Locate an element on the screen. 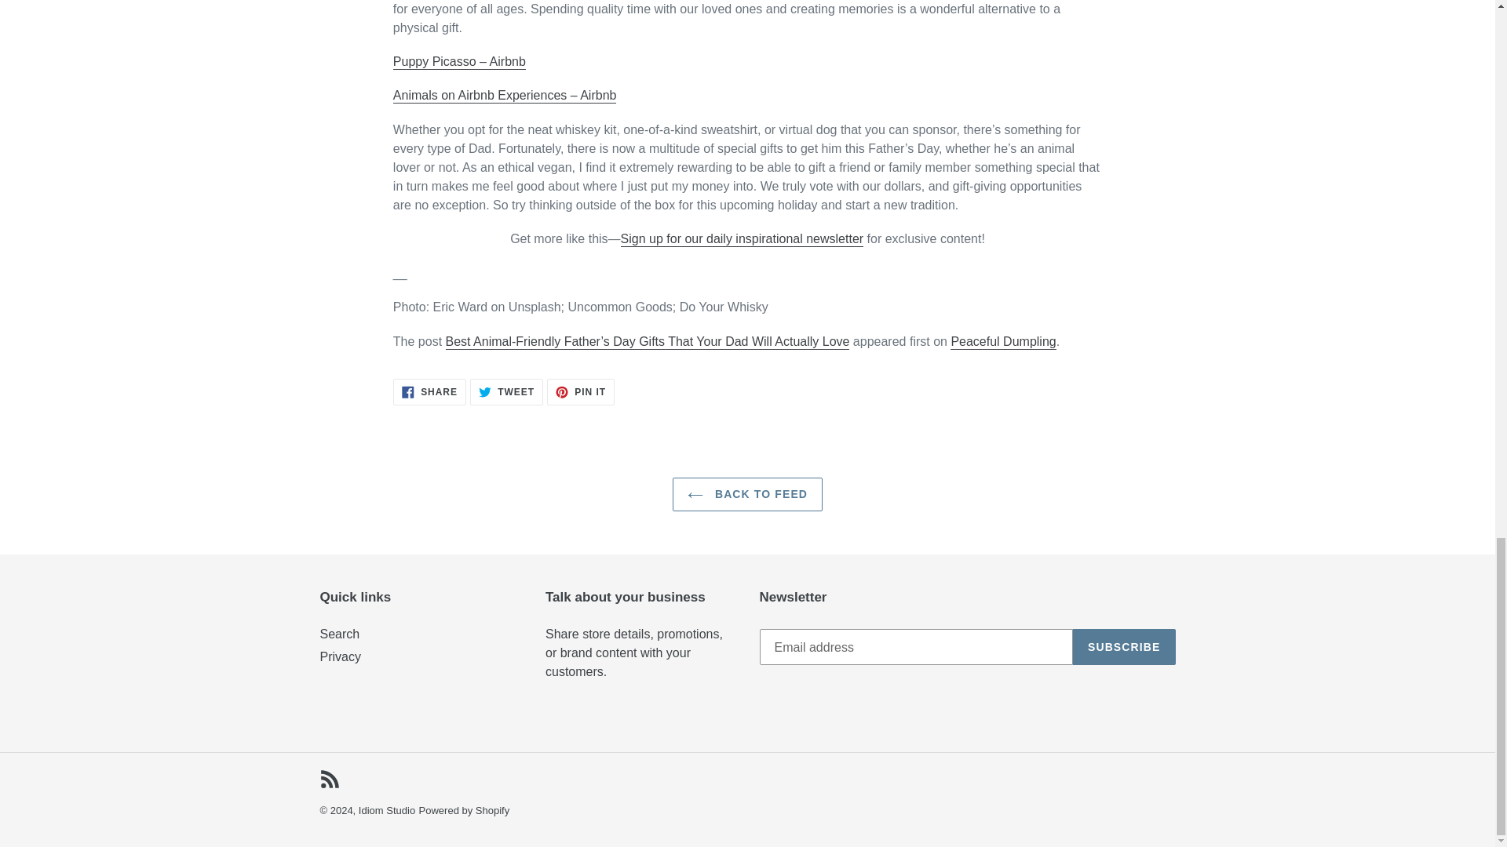  BACK TO FEED is located at coordinates (339, 634).